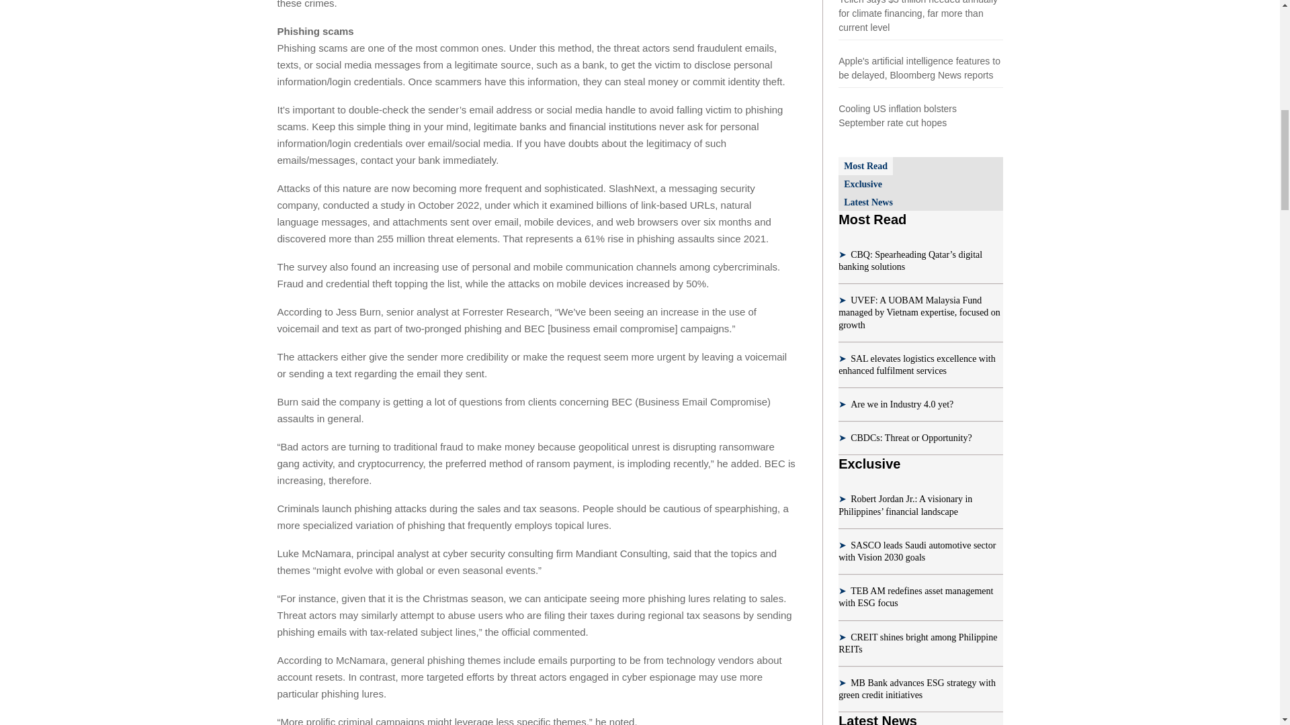  Describe the element at coordinates (902, 404) in the screenshot. I see ` Are we in Industry 4.0 yet? ` at that location.